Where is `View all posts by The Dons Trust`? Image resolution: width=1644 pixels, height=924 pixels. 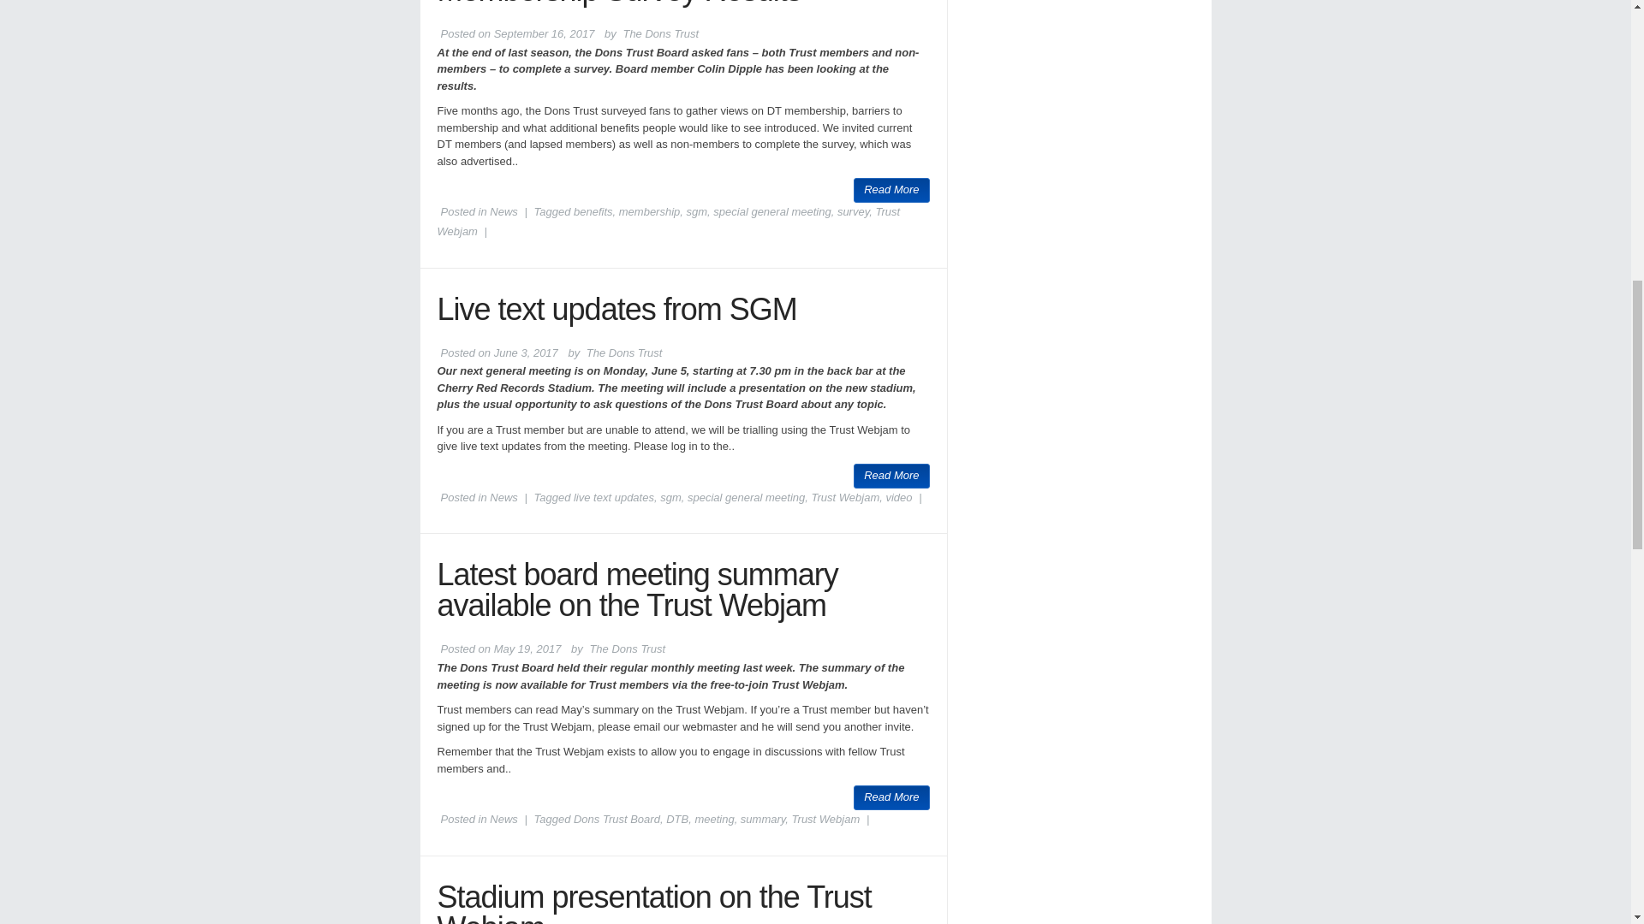
View all posts by The Dons Trust is located at coordinates (627, 649).